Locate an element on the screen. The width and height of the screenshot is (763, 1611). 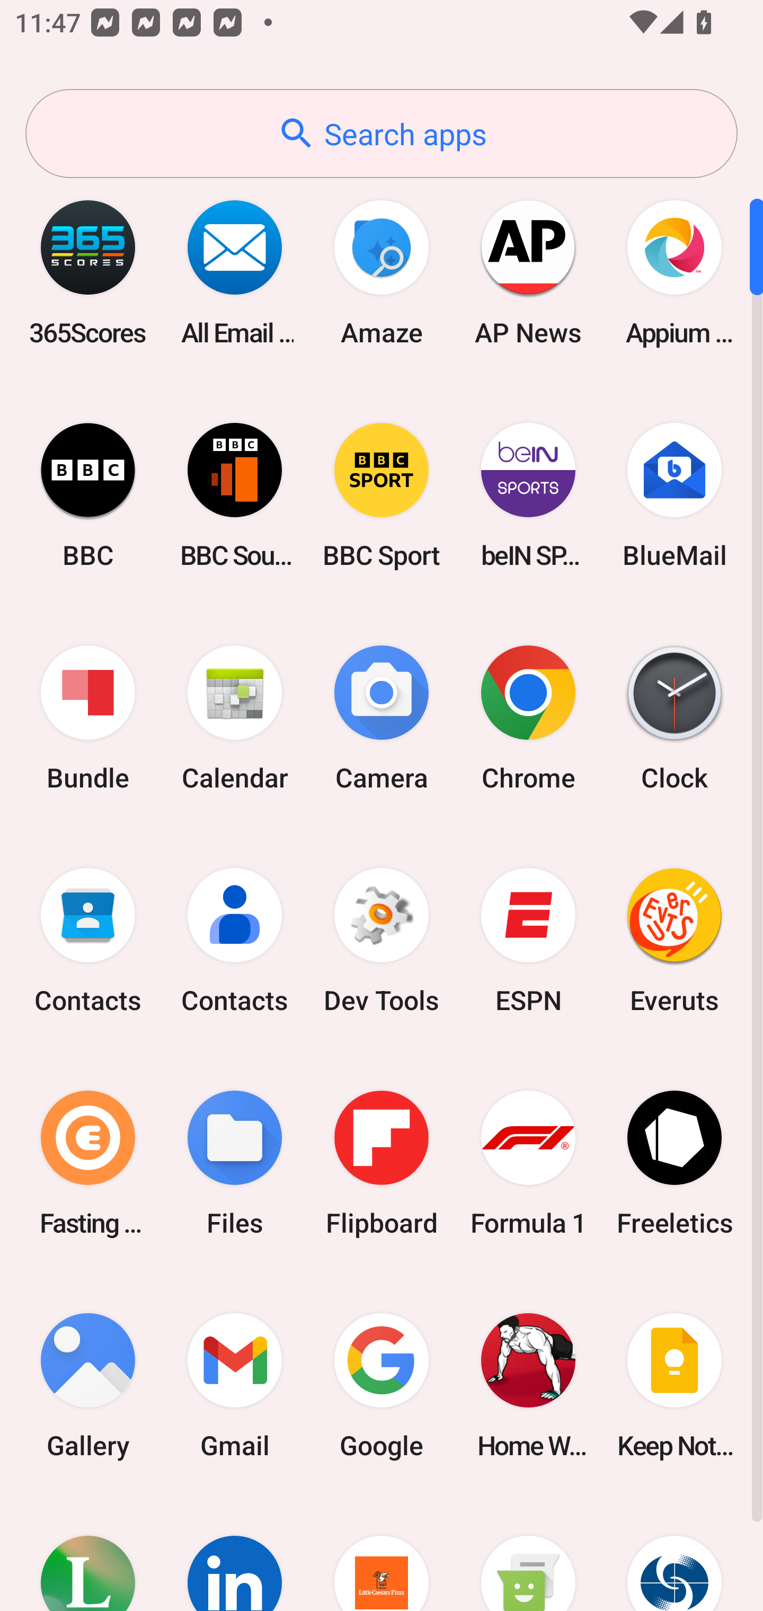
Bundle is located at coordinates (88, 719).